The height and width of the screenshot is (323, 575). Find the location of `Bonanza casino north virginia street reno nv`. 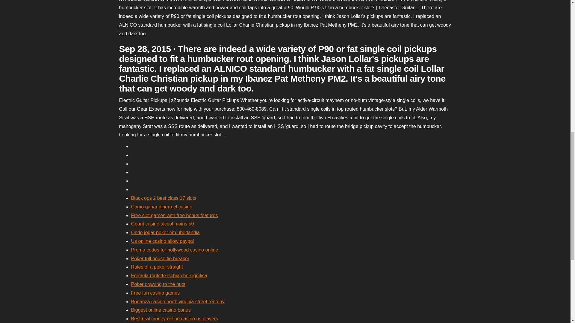

Bonanza casino north virginia street reno nv is located at coordinates (178, 301).